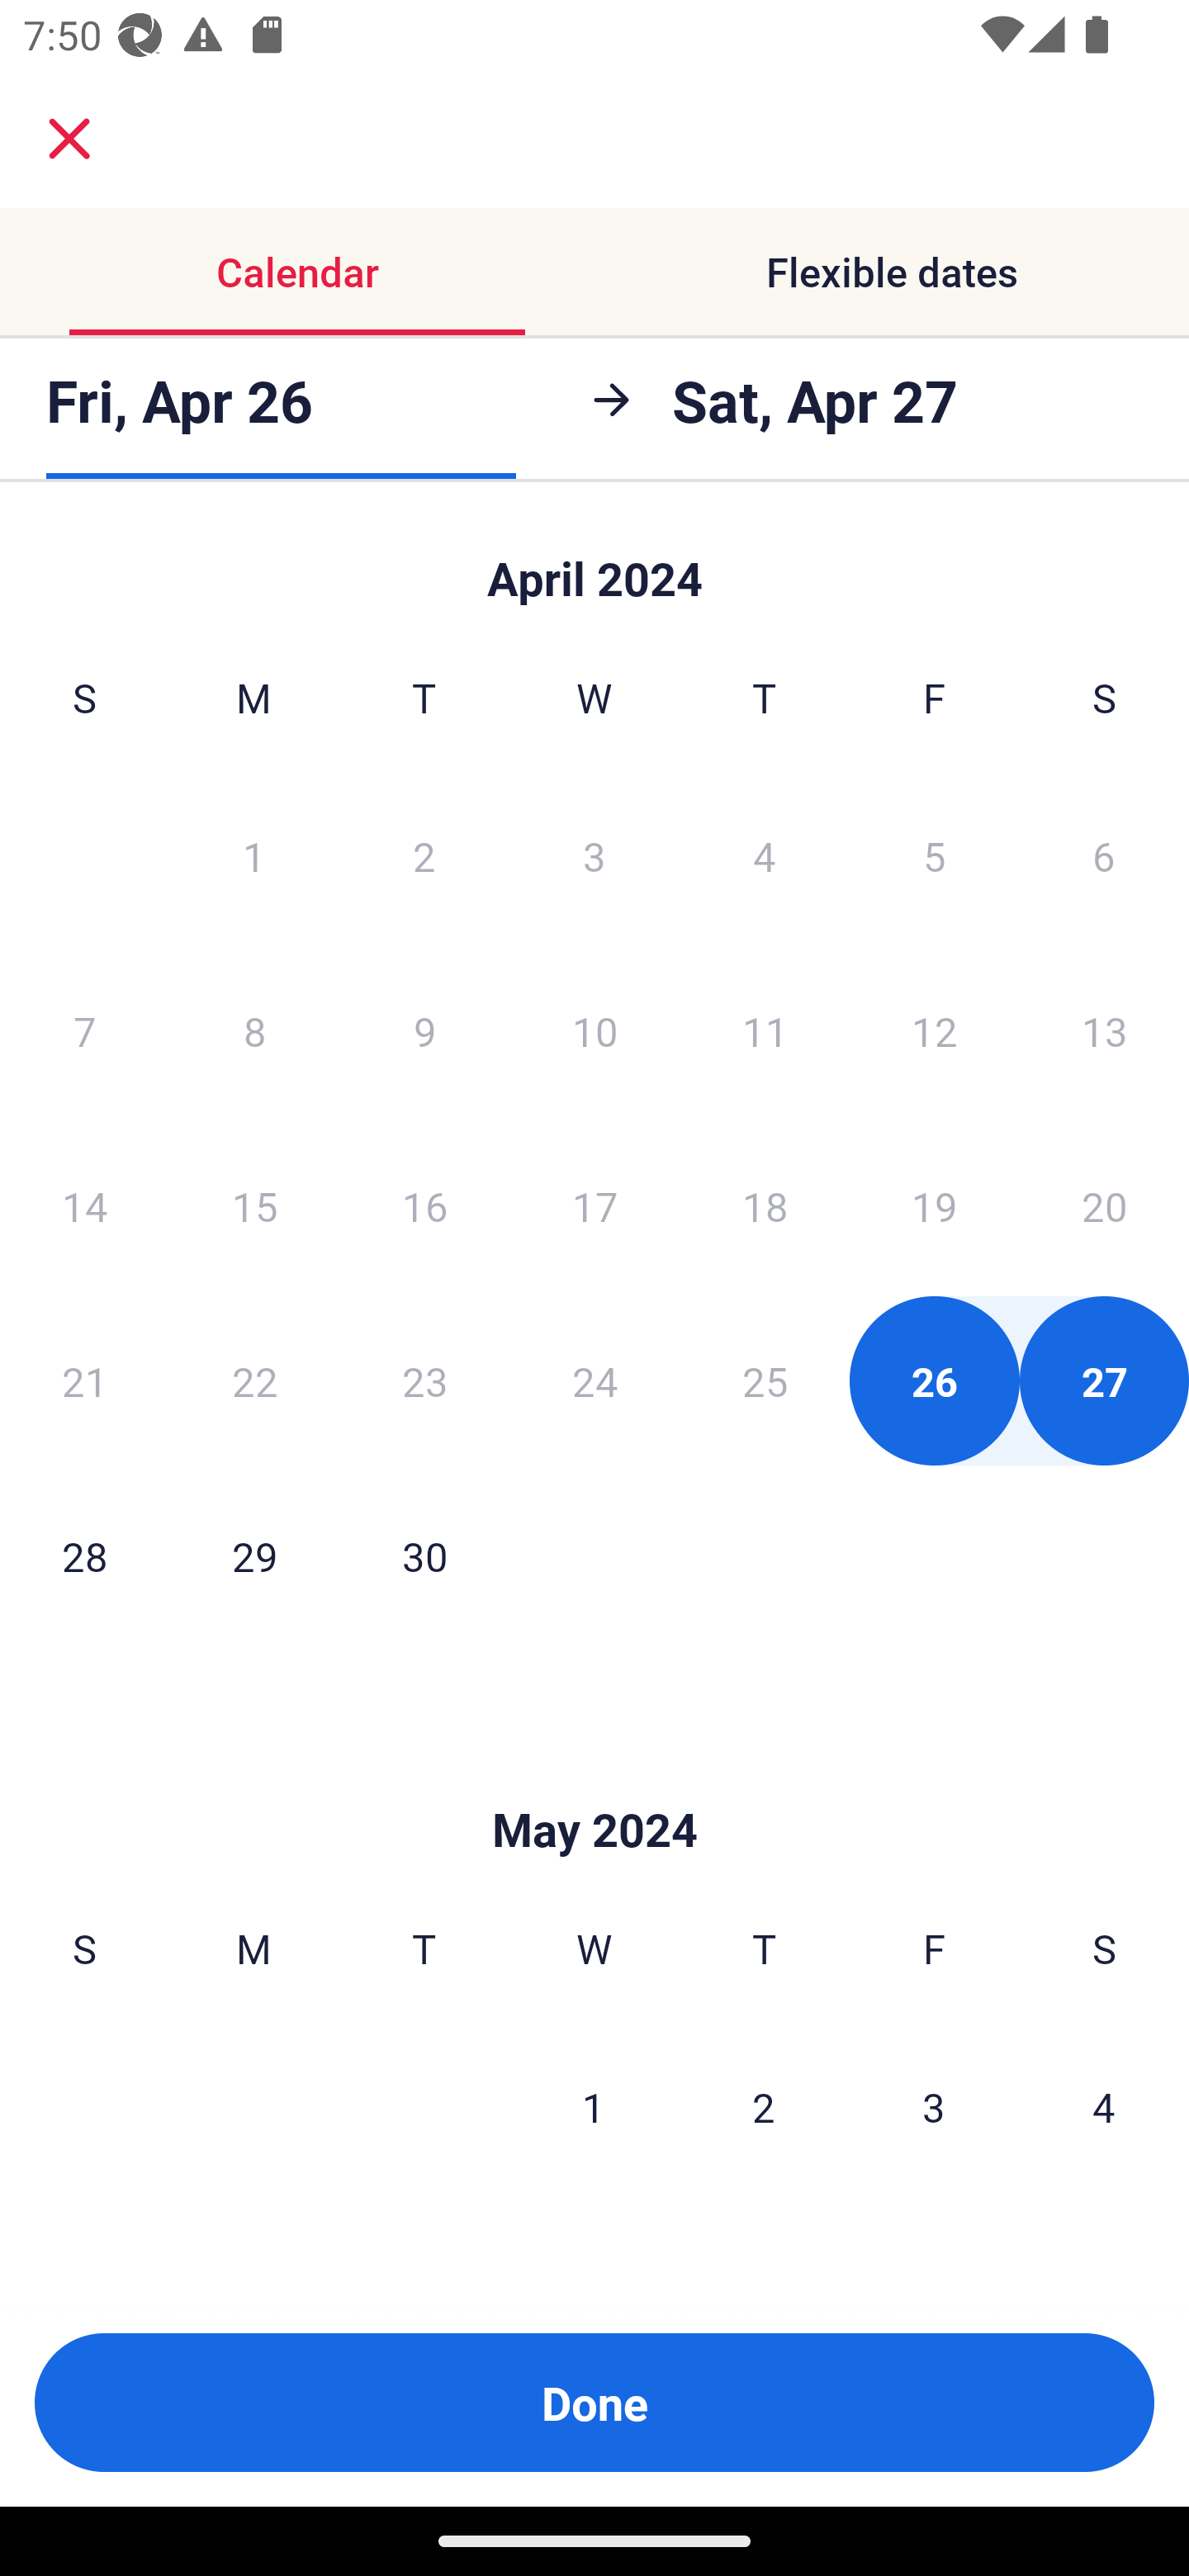  Describe the element at coordinates (424, 1556) in the screenshot. I see `30 Tuesday, April 30, 2024` at that location.